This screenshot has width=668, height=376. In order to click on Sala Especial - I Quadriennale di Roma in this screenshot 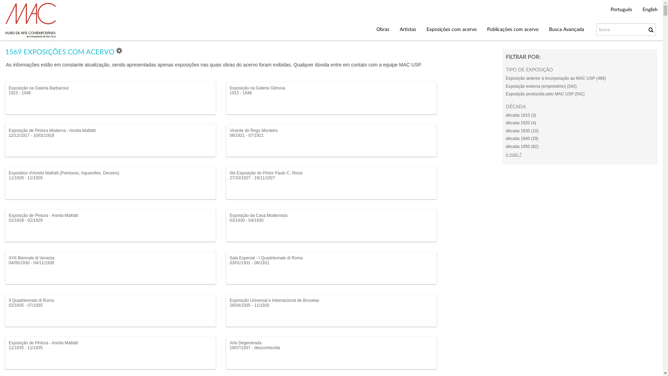, I will do `click(266, 258)`.